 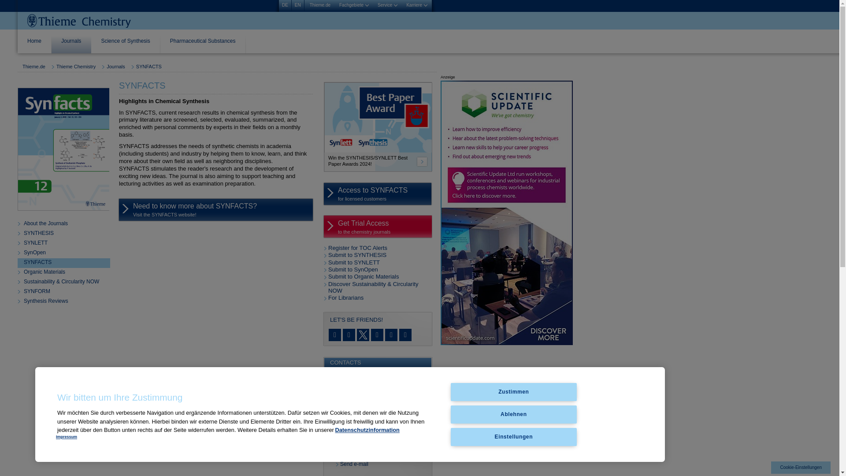 What do you see at coordinates (387, 5) in the screenshot?
I see `Service` at bounding box center [387, 5].